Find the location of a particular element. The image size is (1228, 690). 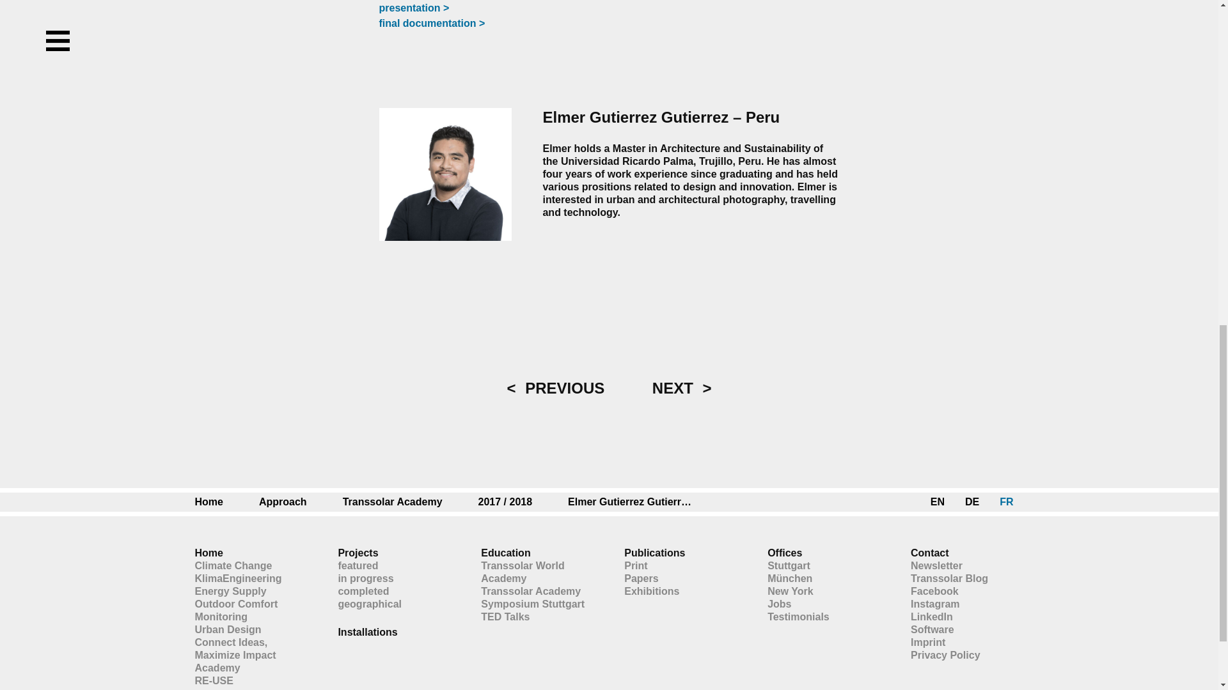

in progress is located at coordinates (394, 579).